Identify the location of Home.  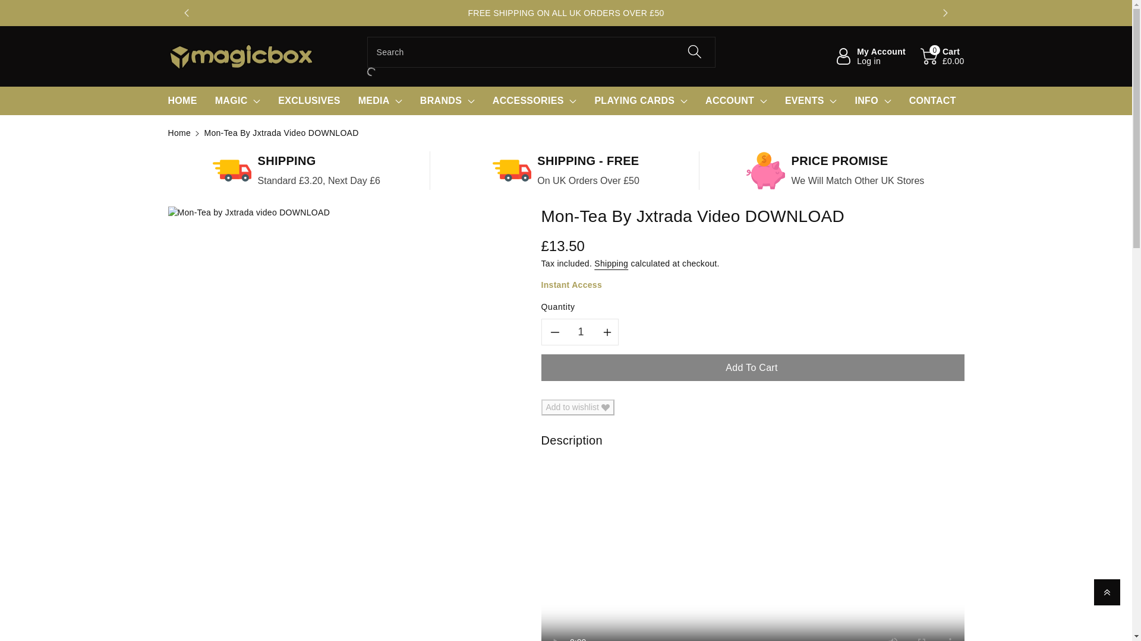
(179, 133).